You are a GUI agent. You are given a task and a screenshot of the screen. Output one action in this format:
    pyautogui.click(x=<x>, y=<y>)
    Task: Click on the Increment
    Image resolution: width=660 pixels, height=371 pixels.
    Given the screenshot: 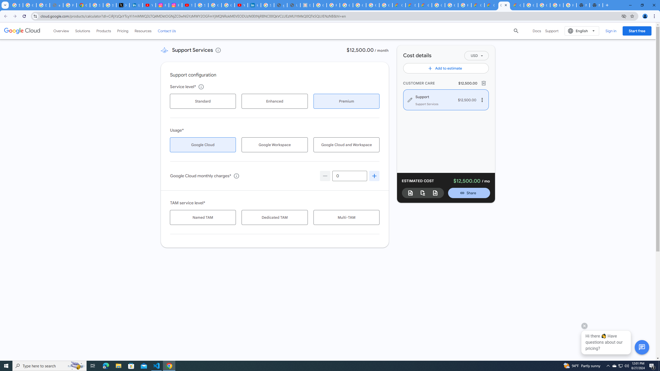 What is the action you would take?
    pyautogui.click(x=374, y=176)
    